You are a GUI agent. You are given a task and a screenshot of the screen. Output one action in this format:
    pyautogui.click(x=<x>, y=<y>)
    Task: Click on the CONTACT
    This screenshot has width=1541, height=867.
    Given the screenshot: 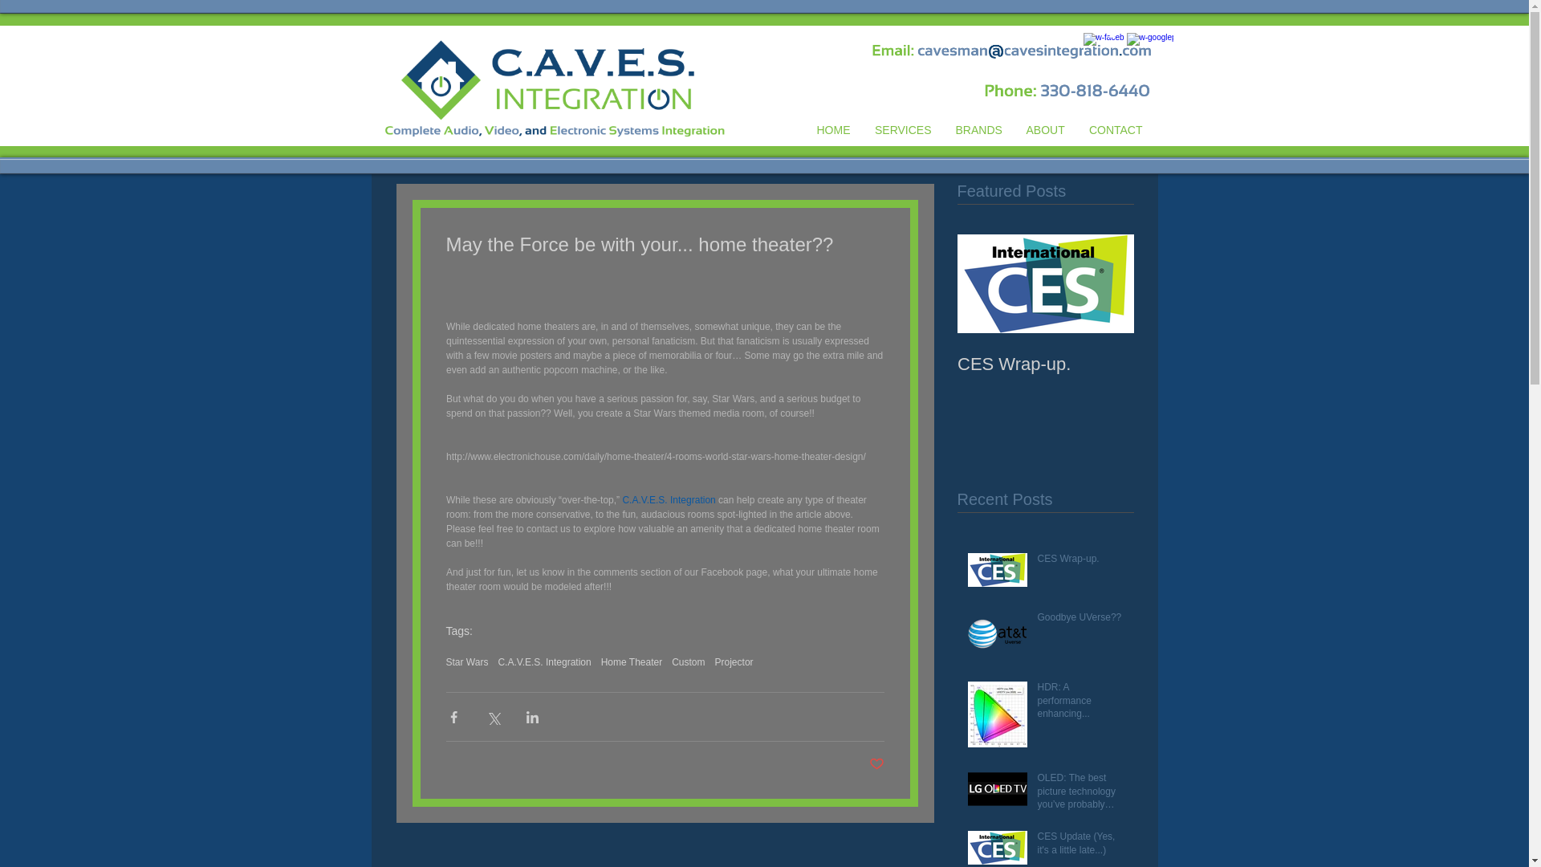 What is the action you would take?
    pyautogui.click(x=1116, y=130)
    